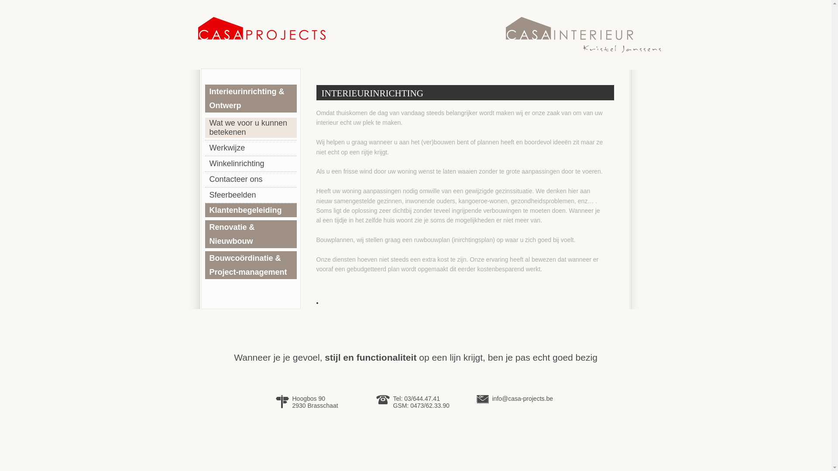 The width and height of the screenshot is (838, 471). What do you see at coordinates (251, 164) in the screenshot?
I see `Winkelinrichting` at bounding box center [251, 164].